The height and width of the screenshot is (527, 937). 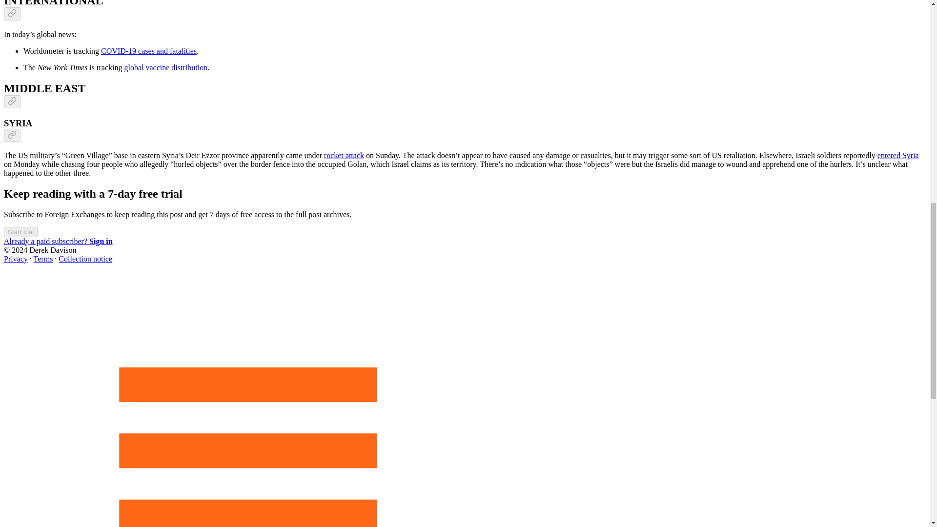 What do you see at coordinates (344, 155) in the screenshot?
I see `rocket attack` at bounding box center [344, 155].